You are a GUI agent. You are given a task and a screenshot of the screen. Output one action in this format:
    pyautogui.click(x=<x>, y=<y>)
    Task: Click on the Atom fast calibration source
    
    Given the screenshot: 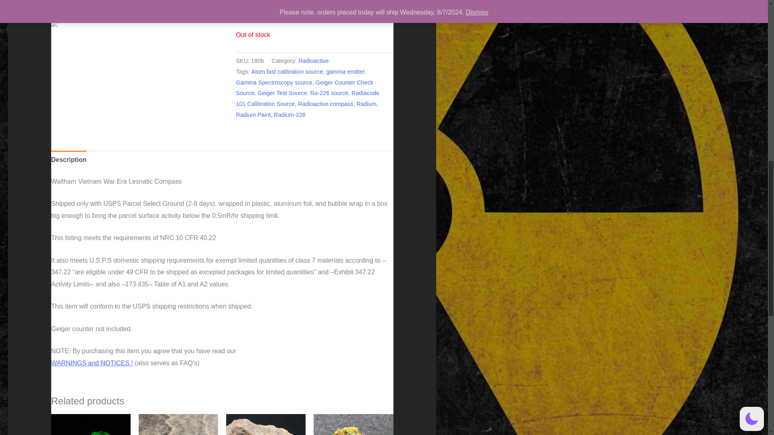 What is the action you would take?
    pyautogui.click(x=287, y=71)
    